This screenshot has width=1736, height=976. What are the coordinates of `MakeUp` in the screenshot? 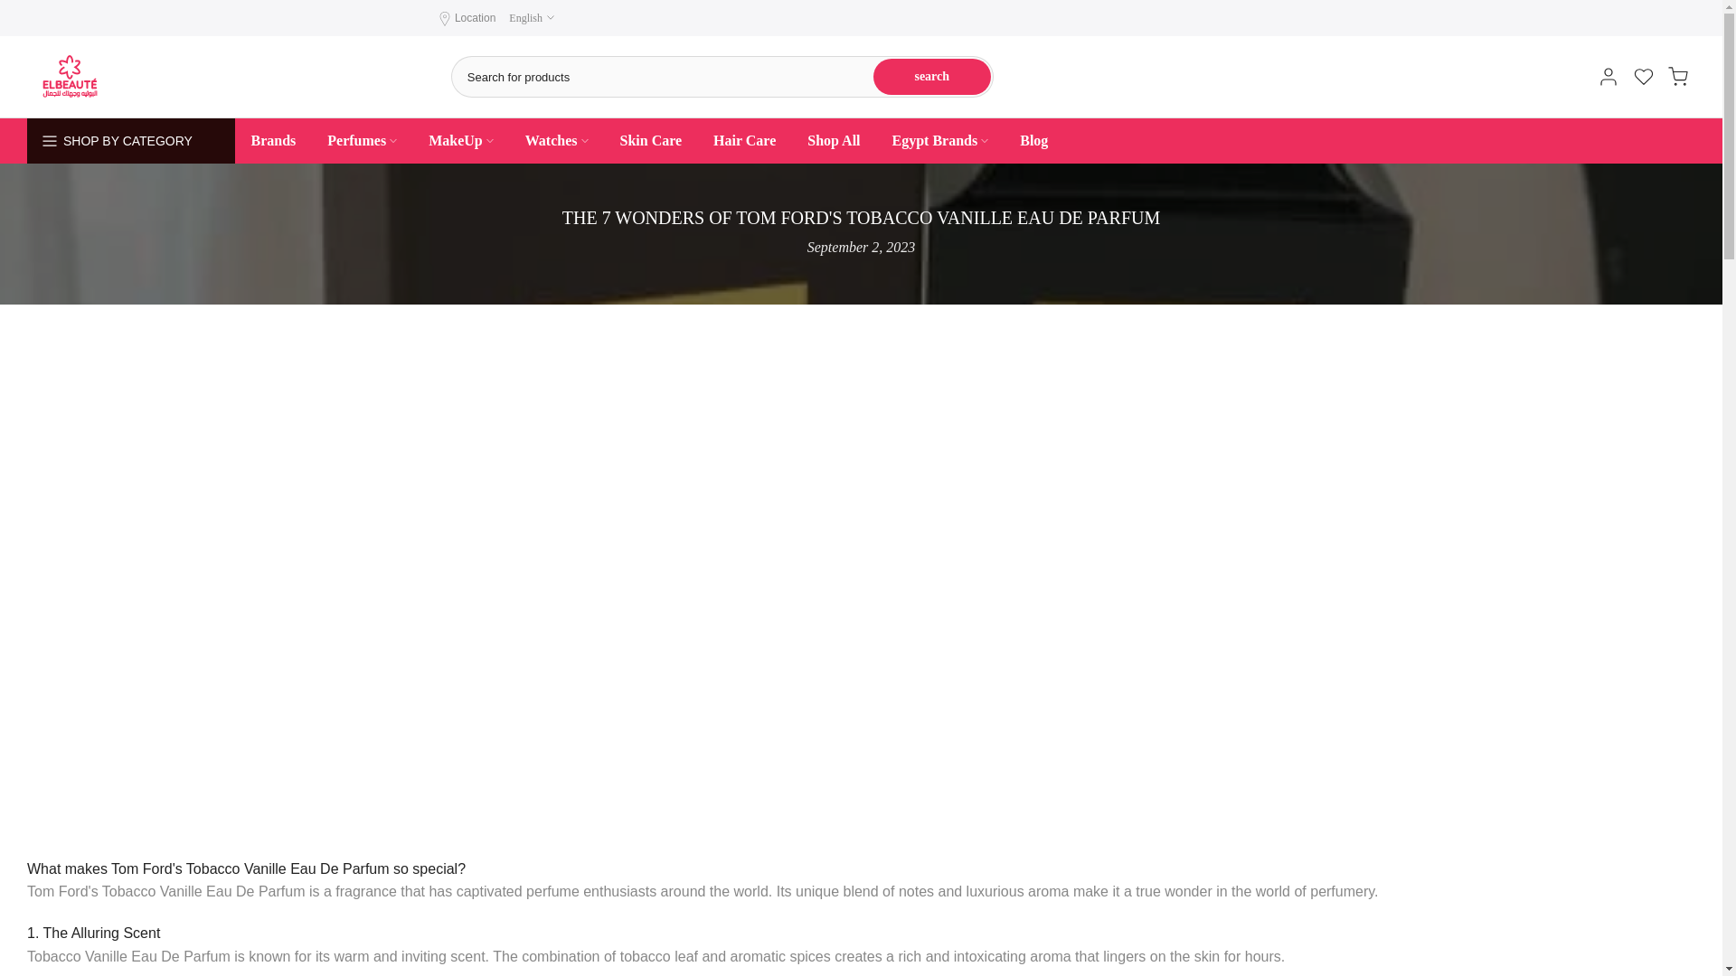 It's located at (461, 140).